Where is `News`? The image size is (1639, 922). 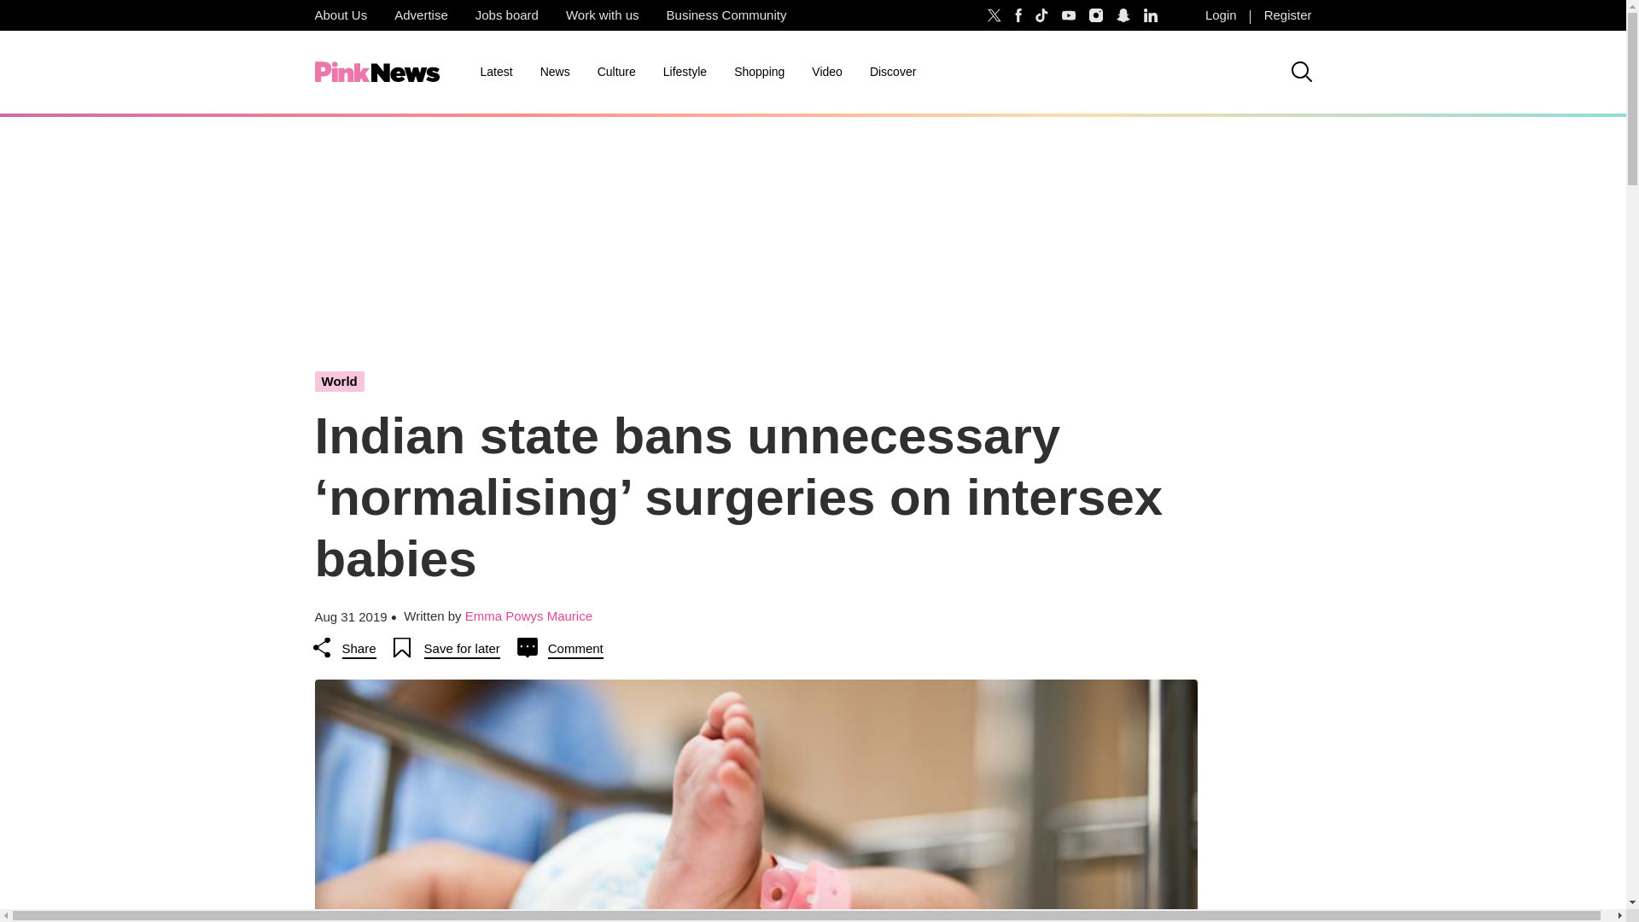
News is located at coordinates (555, 72).